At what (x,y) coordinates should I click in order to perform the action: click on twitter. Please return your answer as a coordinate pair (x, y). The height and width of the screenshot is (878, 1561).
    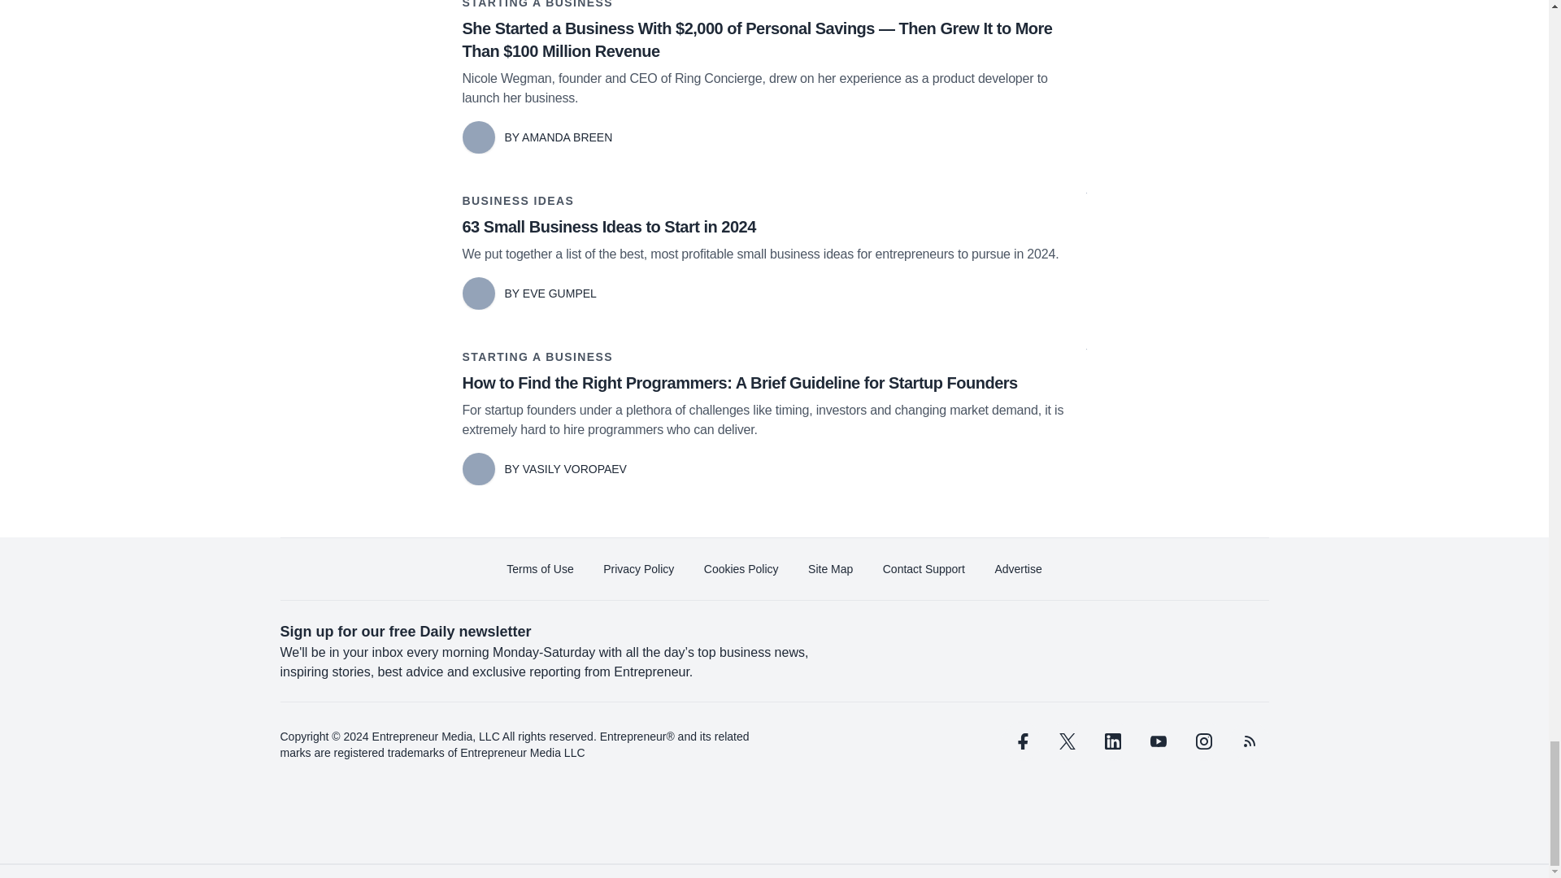
    Looking at the image, I should click on (1067, 741).